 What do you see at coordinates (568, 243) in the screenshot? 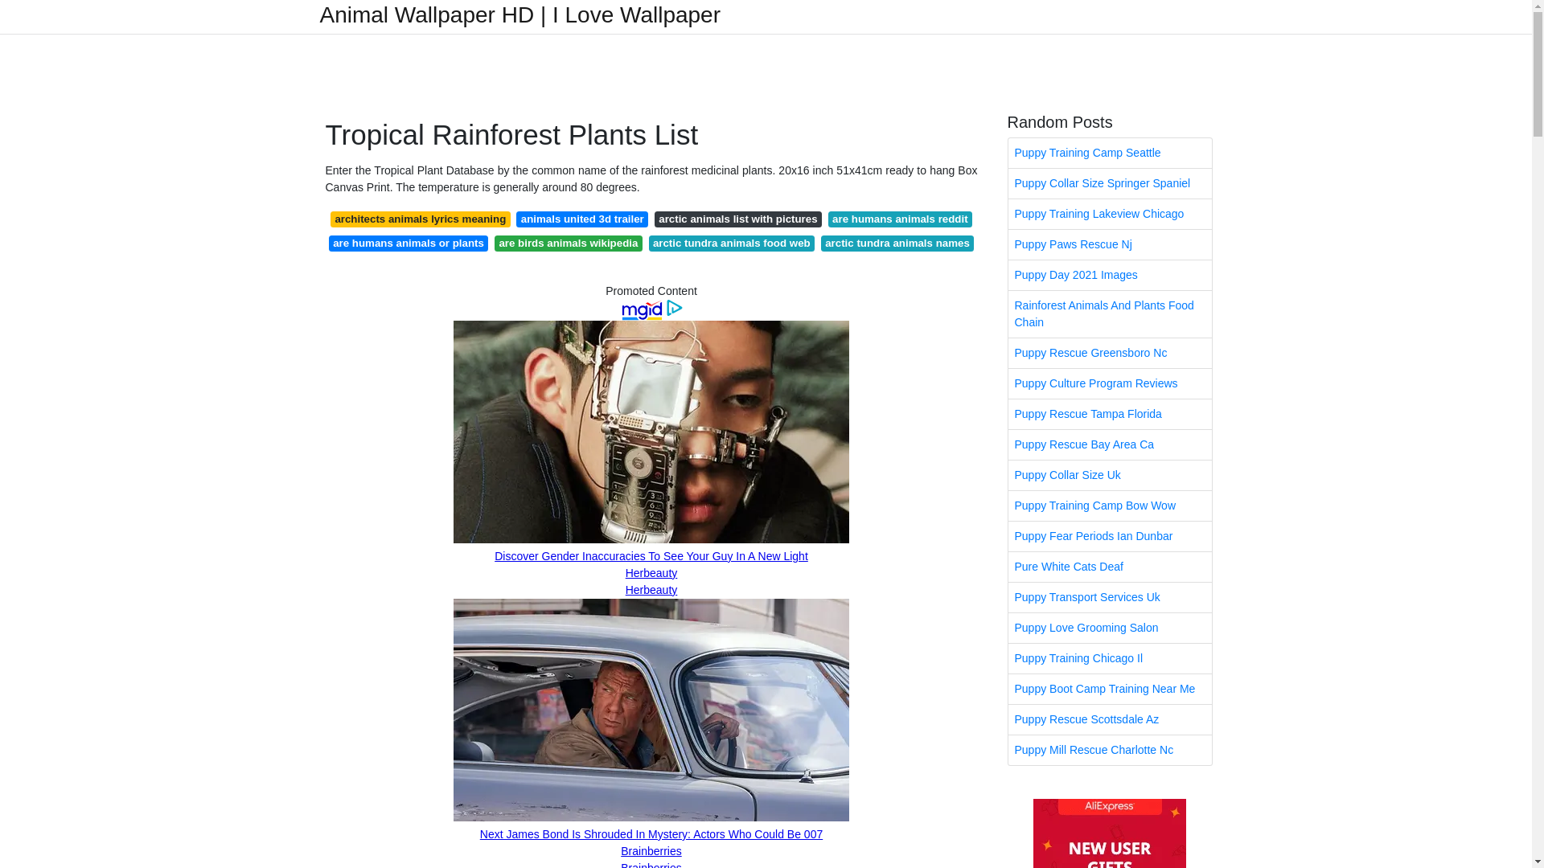
I see `are birds animals wikipedia` at bounding box center [568, 243].